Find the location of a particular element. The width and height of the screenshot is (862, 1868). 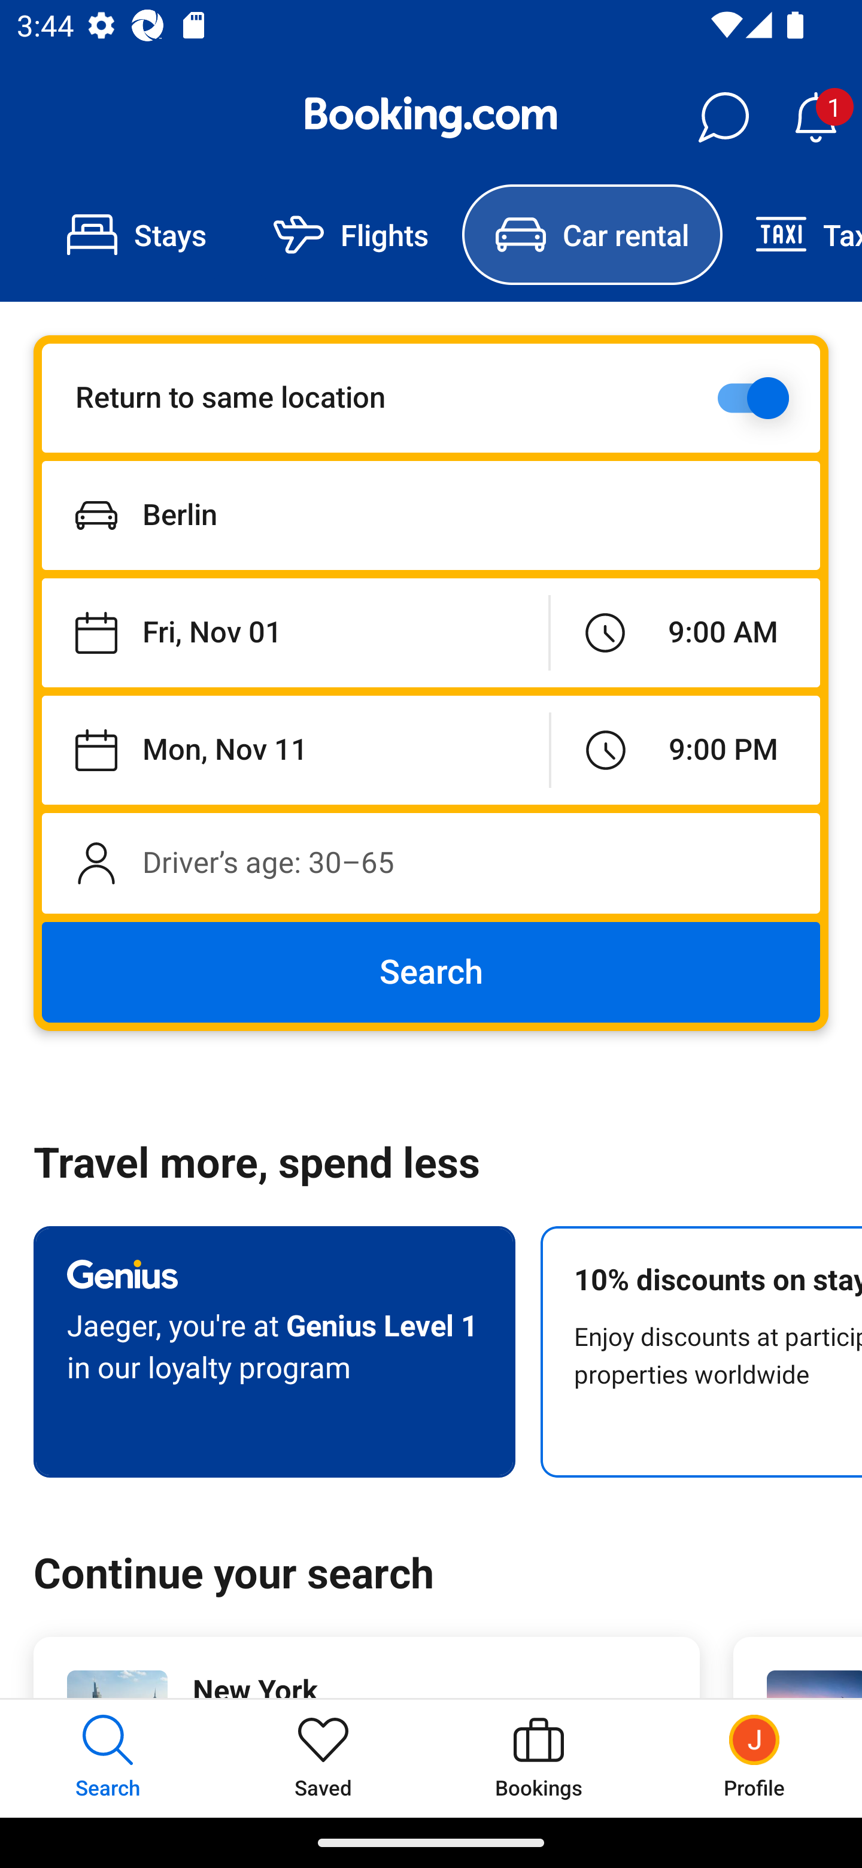

Pick-up location: Text(name=Berlin) is located at coordinates (431, 515).